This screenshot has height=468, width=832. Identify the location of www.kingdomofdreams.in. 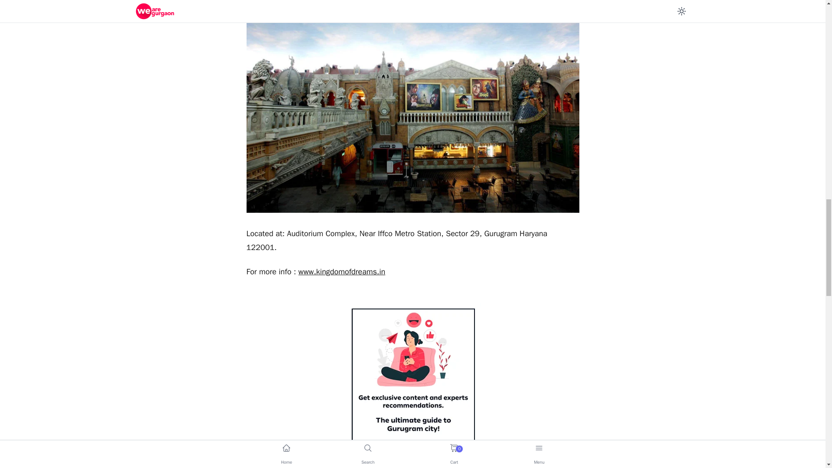
(342, 271).